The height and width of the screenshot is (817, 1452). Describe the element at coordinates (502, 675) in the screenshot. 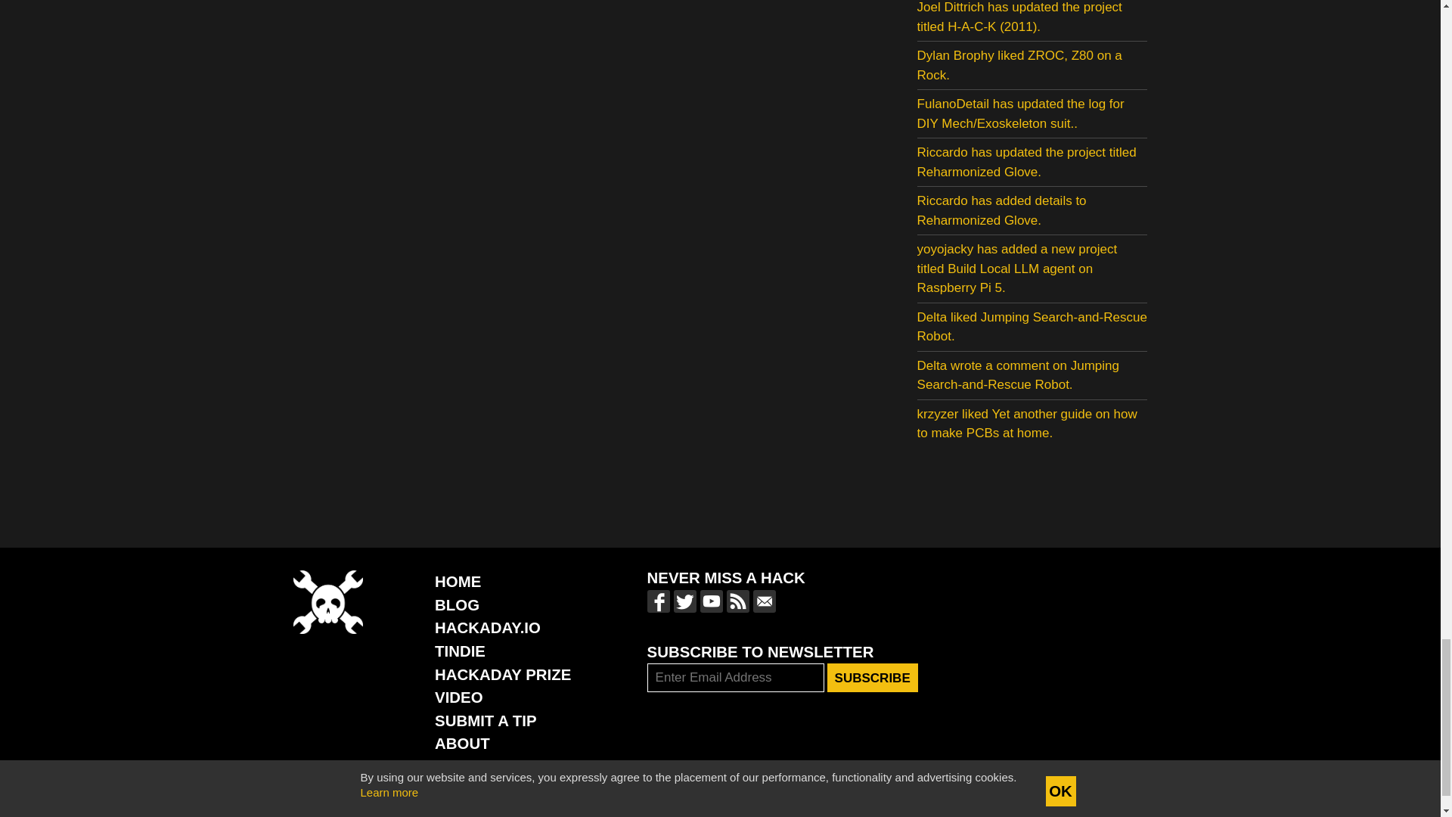

I see `Build Something that Matters` at that location.